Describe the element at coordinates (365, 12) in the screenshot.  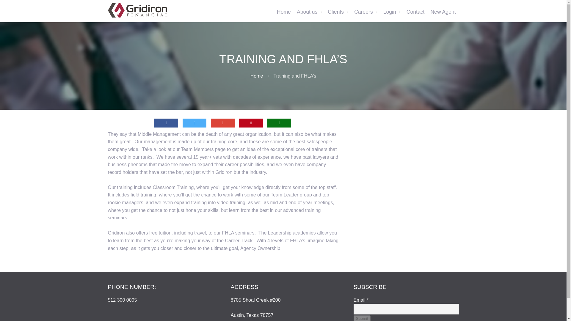
I see `Careers` at that location.